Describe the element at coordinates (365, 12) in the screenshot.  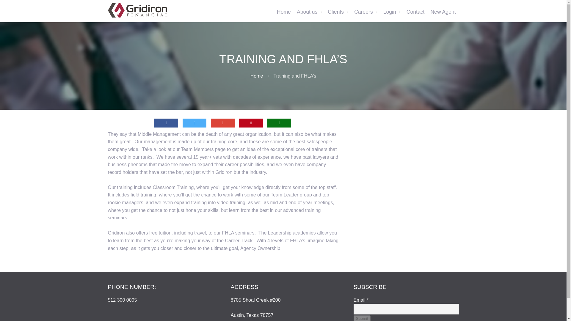
I see `Careers` at that location.